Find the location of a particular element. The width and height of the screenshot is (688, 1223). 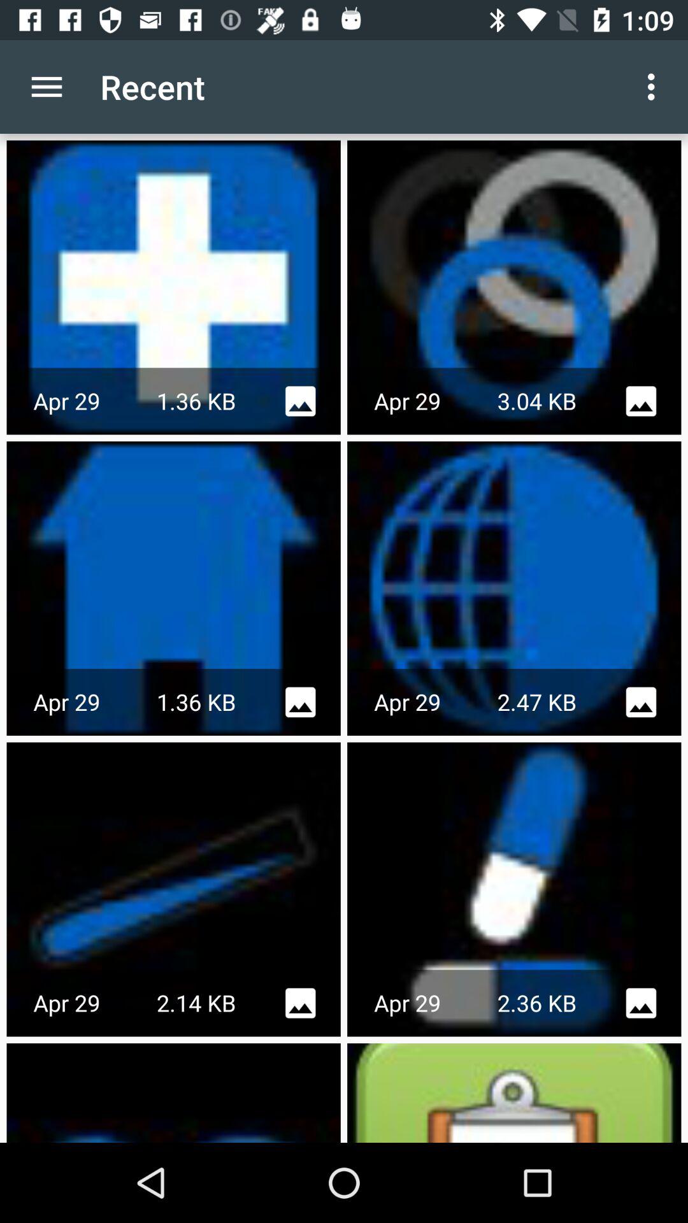

turn on the app to the left of the recent item is located at coordinates (47, 87).